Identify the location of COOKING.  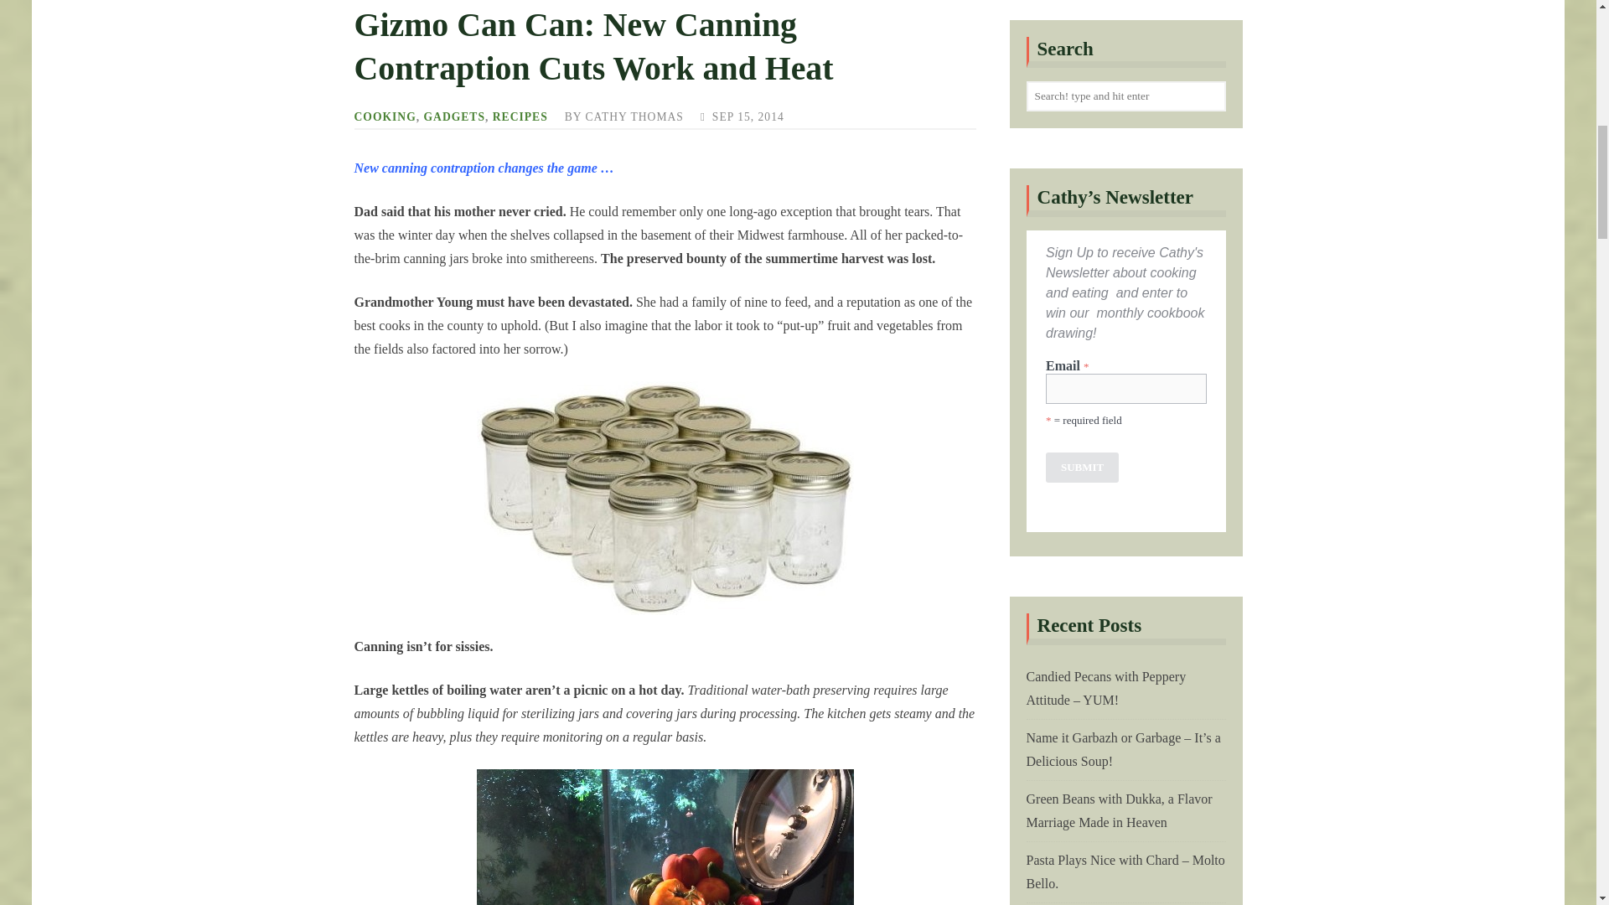
(384, 116).